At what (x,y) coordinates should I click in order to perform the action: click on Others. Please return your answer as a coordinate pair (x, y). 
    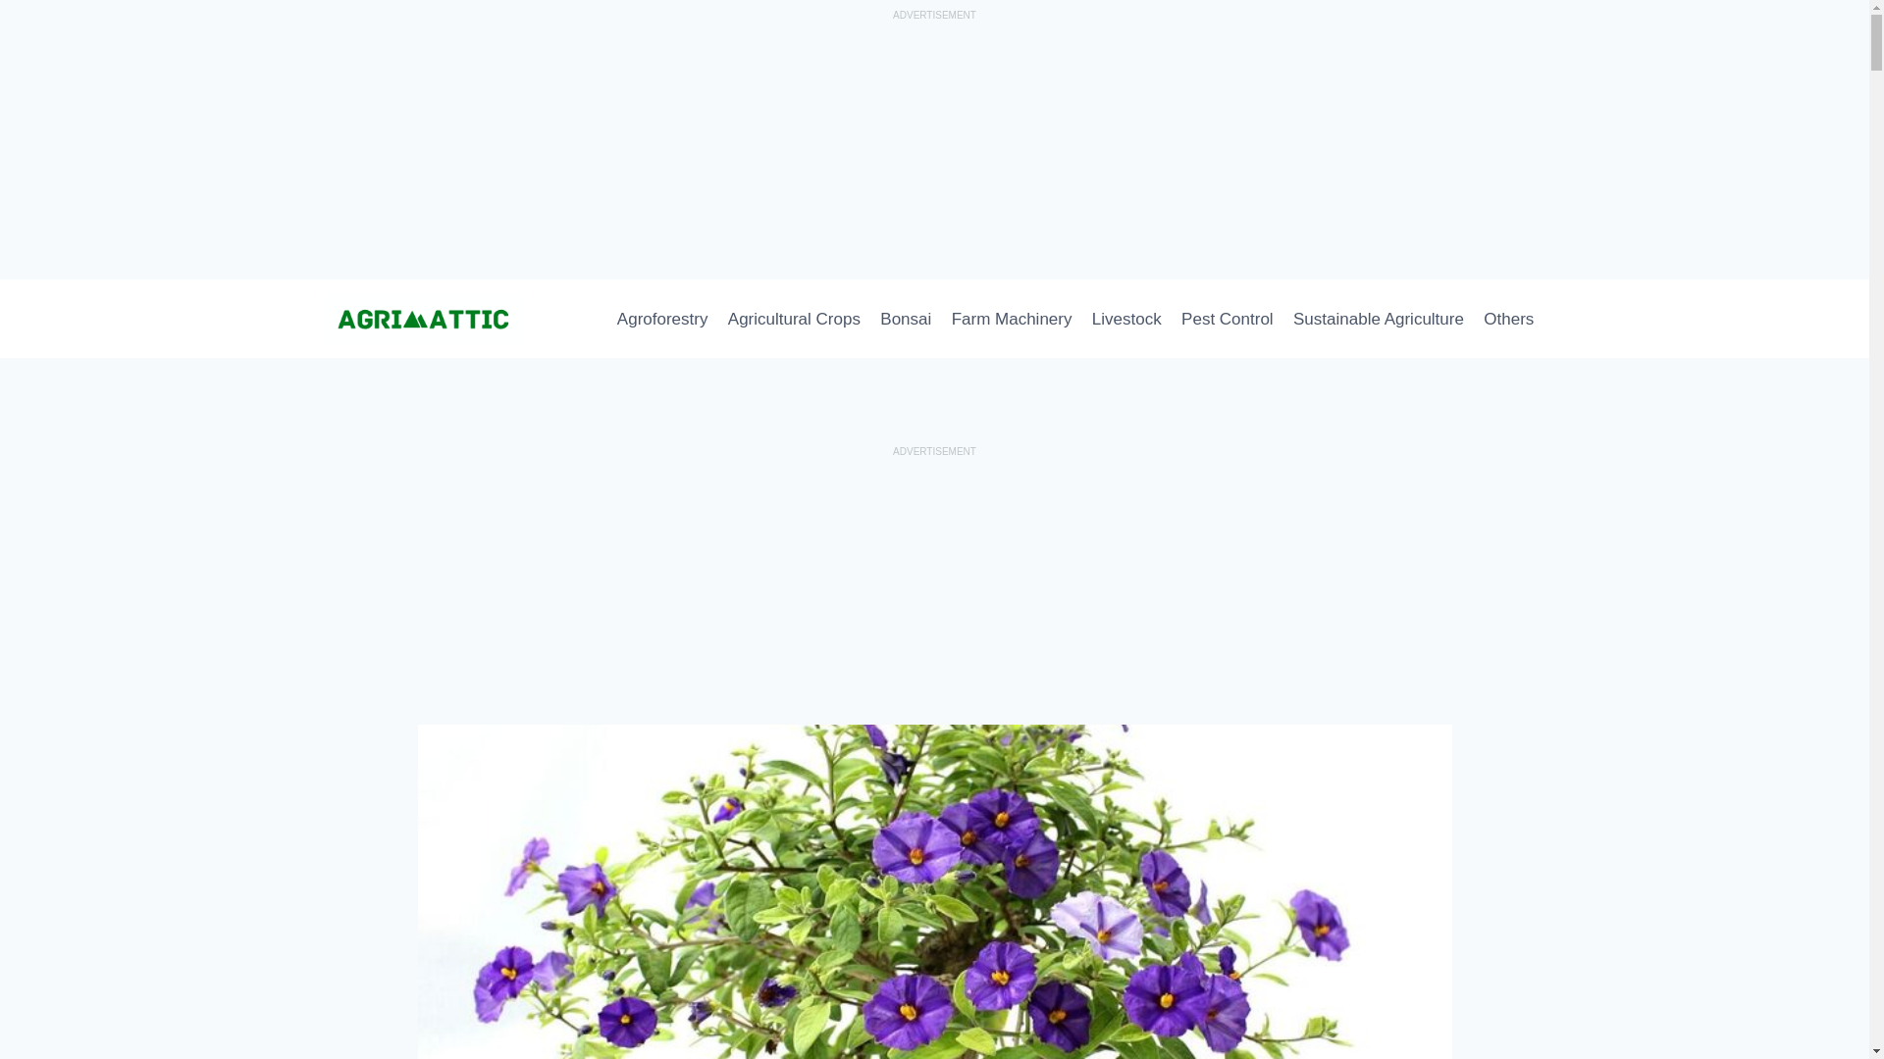
    Looking at the image, I should click on (1507, 320).